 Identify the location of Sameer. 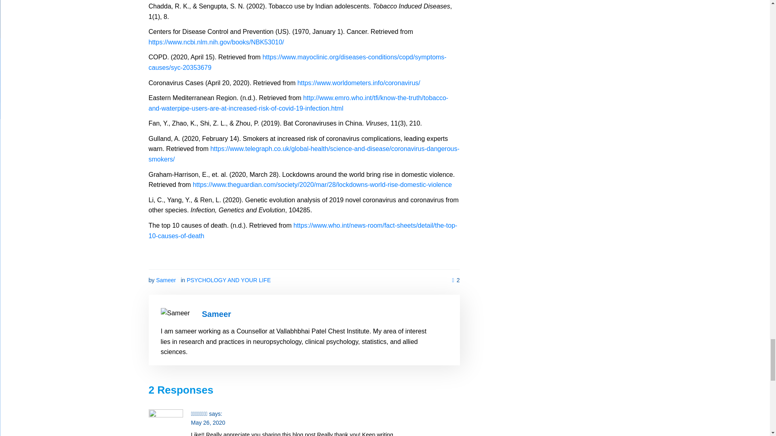
(166, 280).